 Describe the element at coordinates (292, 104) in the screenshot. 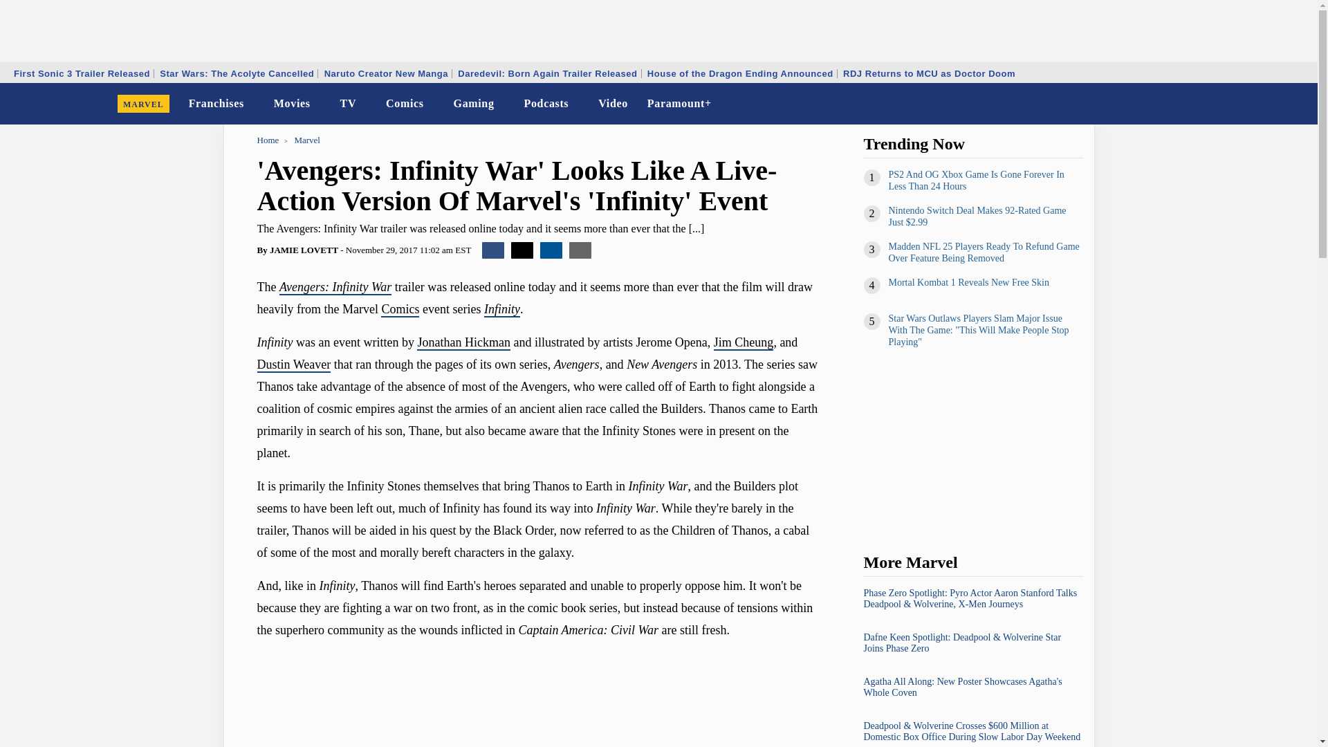

I see `Movies` at that location.